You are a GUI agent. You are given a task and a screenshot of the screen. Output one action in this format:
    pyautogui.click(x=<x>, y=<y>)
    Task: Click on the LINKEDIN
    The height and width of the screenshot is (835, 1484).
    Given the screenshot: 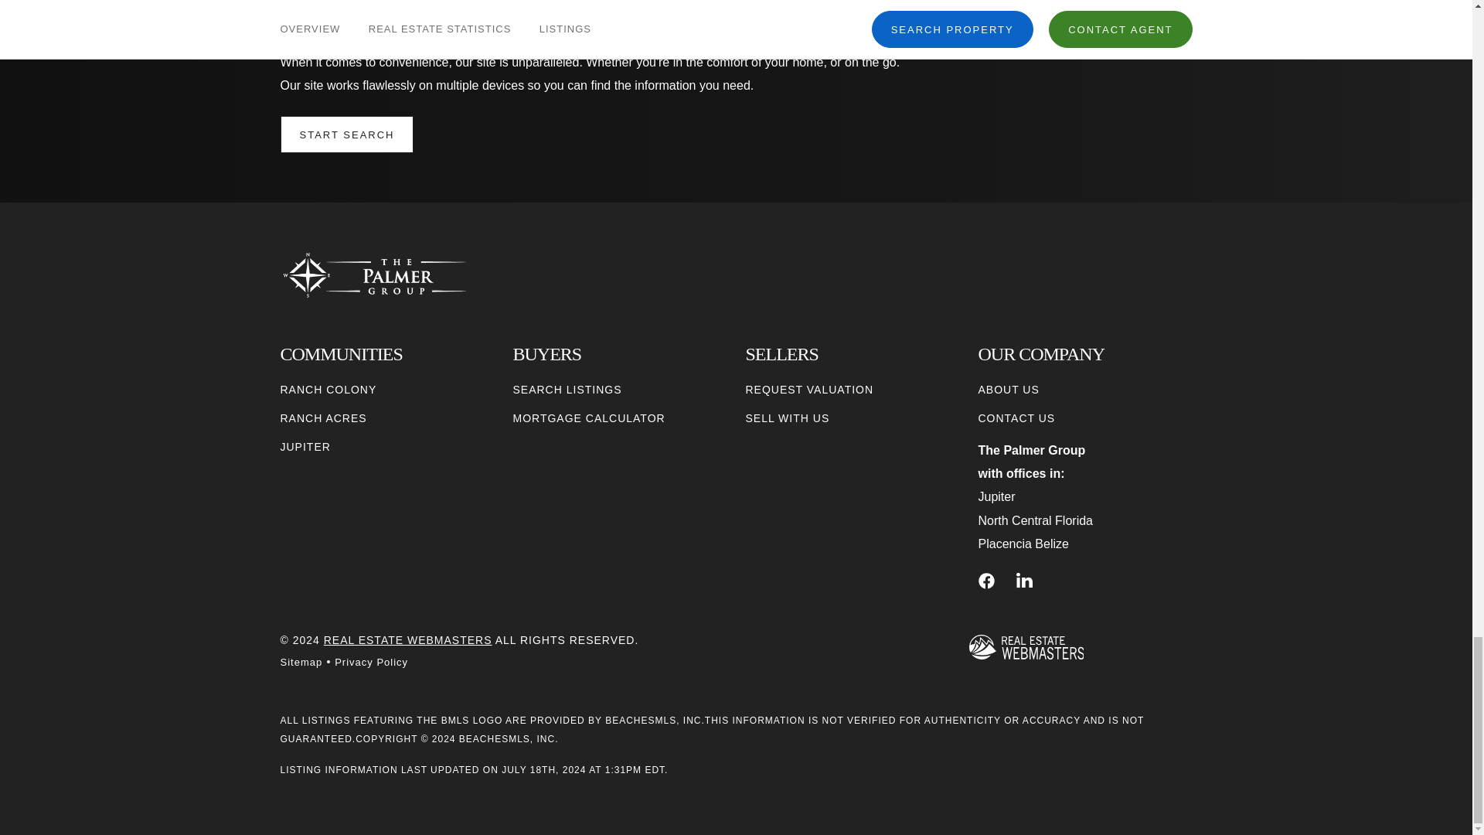 What is the action you would take?
    pyautogui.click(x=1025, y=581)
    